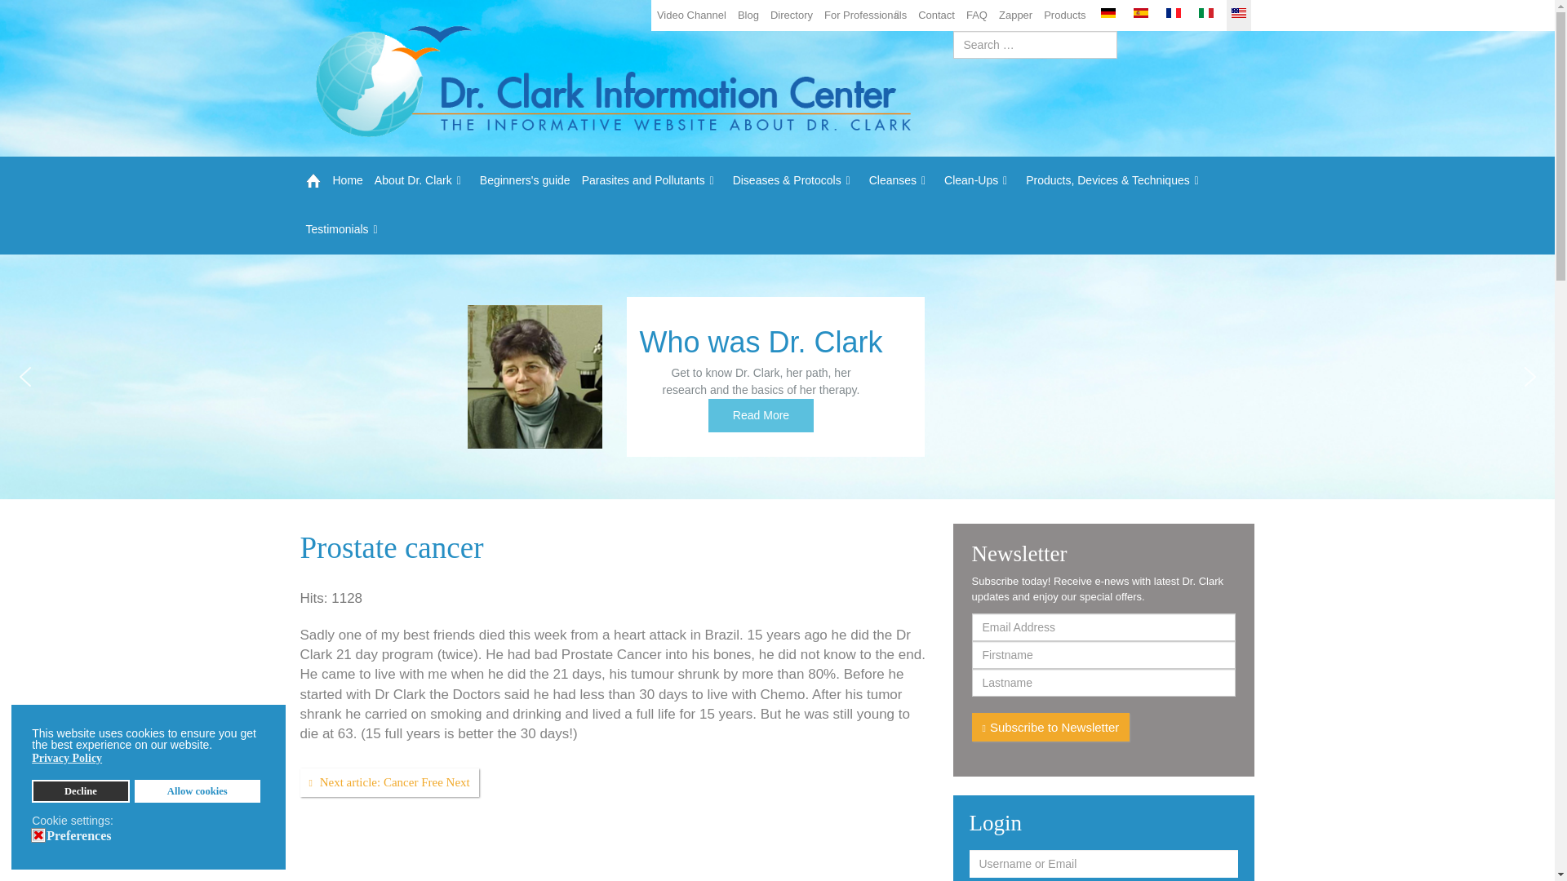 The width and height of the screenshot is (1567, 881). What do you see at coordinates (976, 15) in the screenshot?
I see `FAQ` at bounding box center [976, 15].